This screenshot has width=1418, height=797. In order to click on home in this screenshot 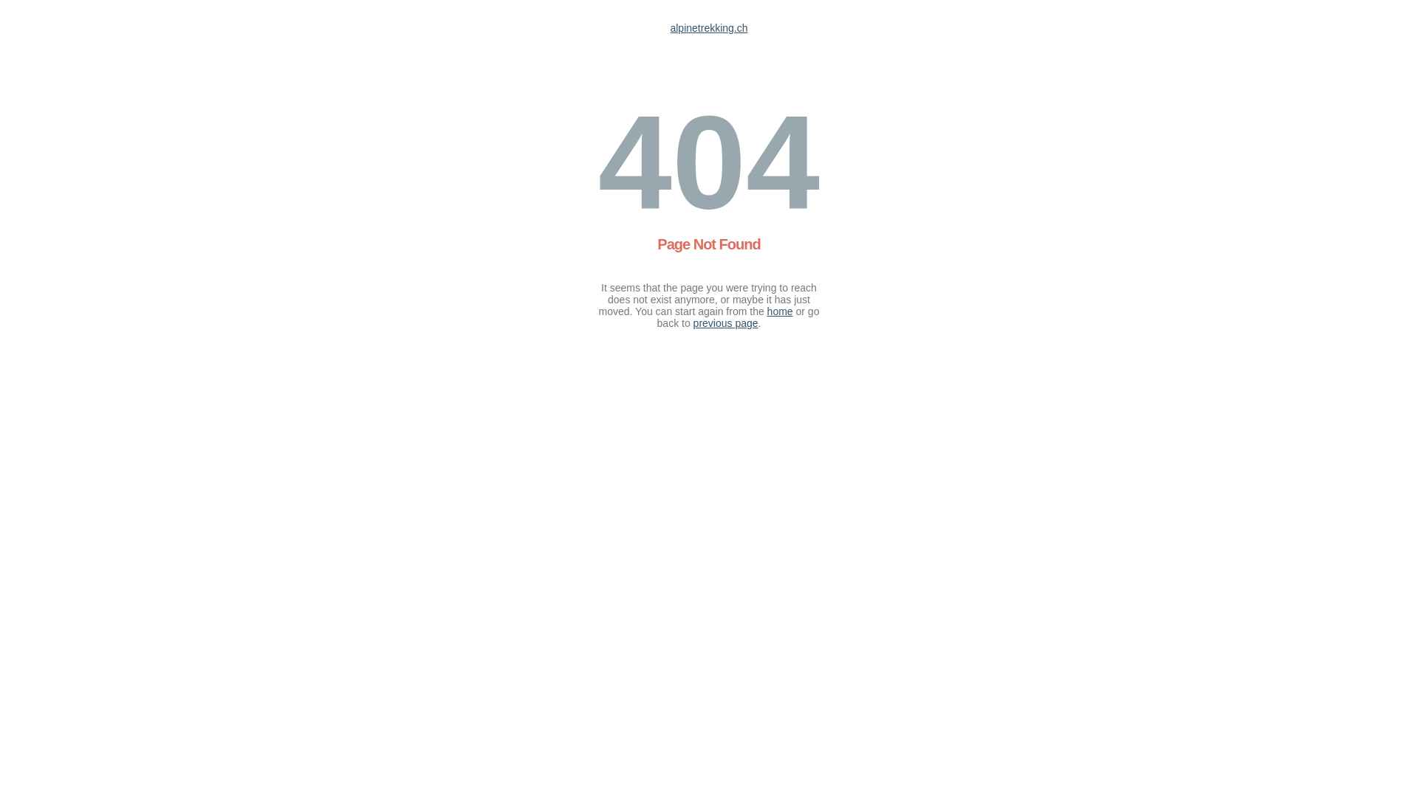, I will do `click(780, 311)`.